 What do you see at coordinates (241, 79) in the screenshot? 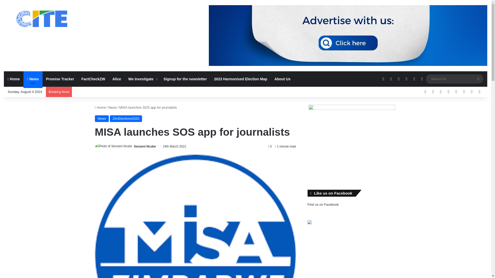
I see `2023 Harmonised Election Map` at bounding box center [241, 79].